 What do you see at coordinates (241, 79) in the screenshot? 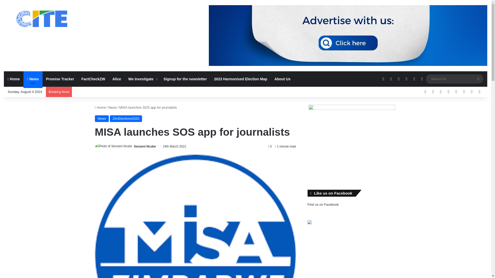
I see `2023 Harmonised Election Map` at bounding box center [241, 79].